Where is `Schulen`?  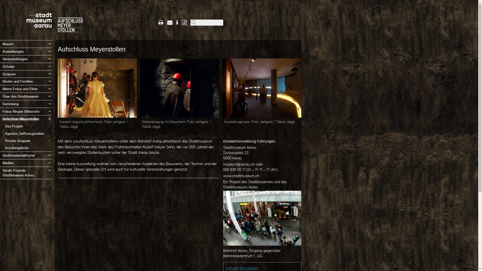 Schulen is located at coordinates (26, 67).